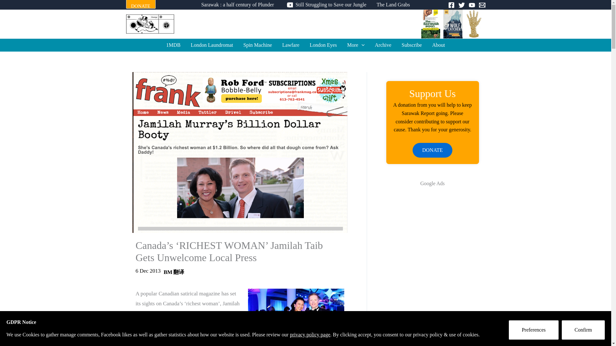 This screenshot has width=616, height=346. I want to click on Still Struggling to Save our Jungle, so click(325, 5).